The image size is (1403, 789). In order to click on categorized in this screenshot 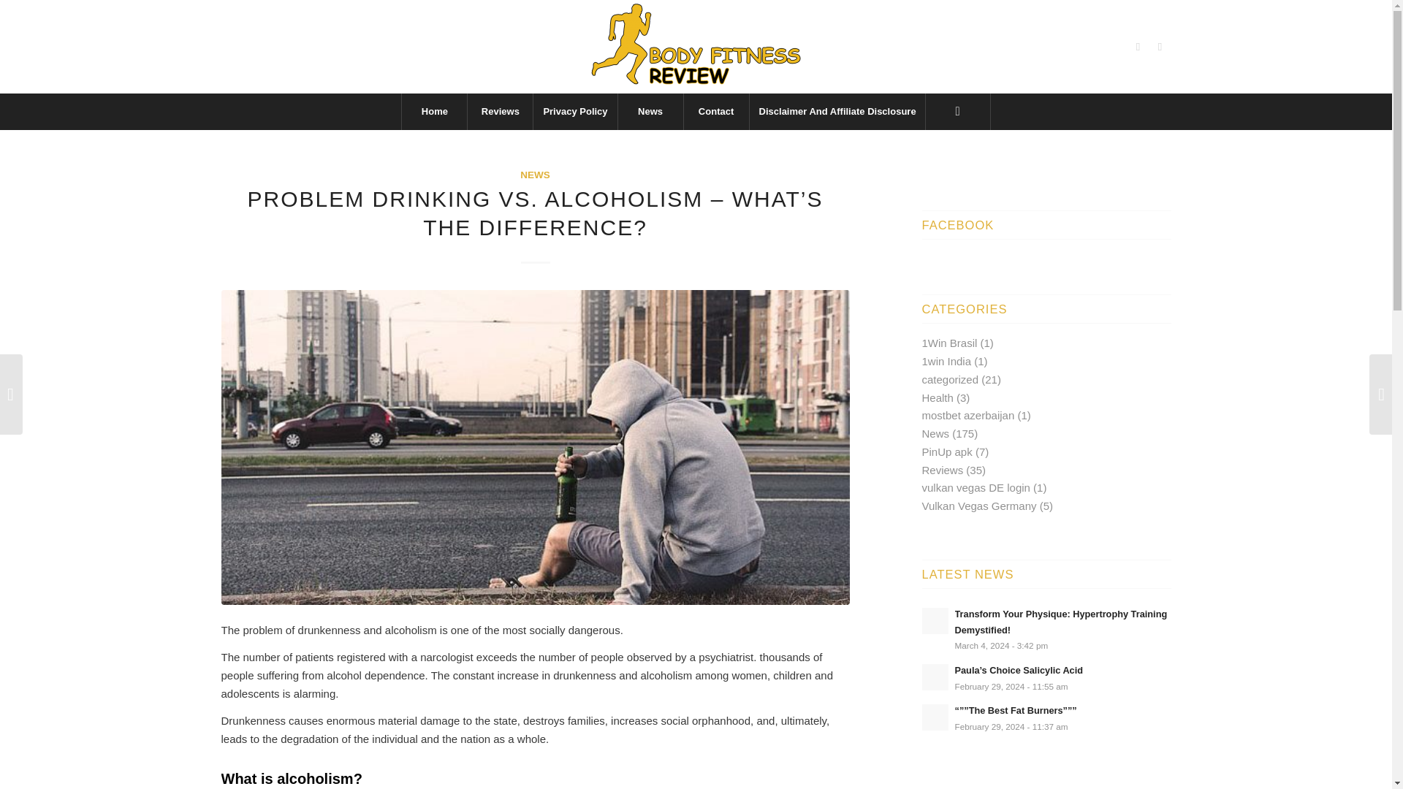, I will do `click(950, 379)`.